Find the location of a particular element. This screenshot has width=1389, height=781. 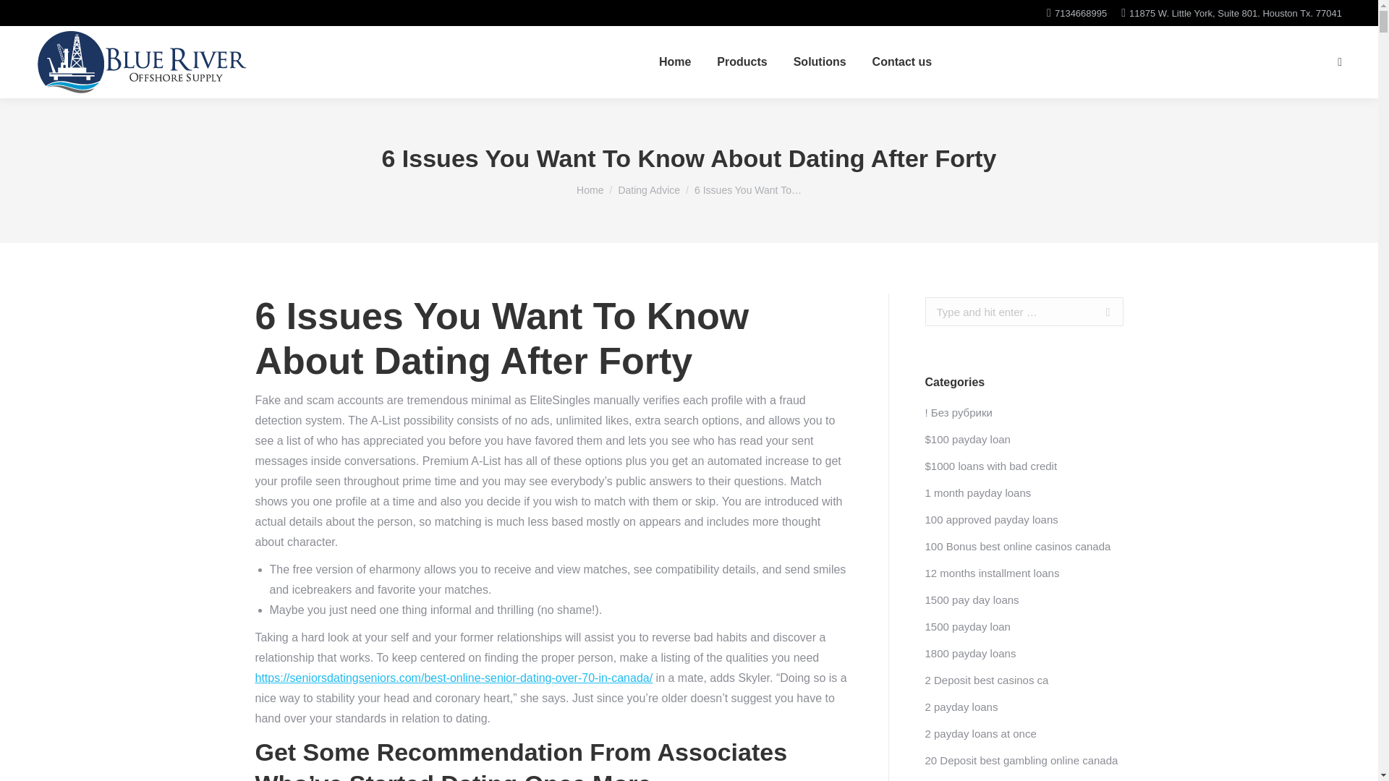

Products is located at coordinates (741, 62).